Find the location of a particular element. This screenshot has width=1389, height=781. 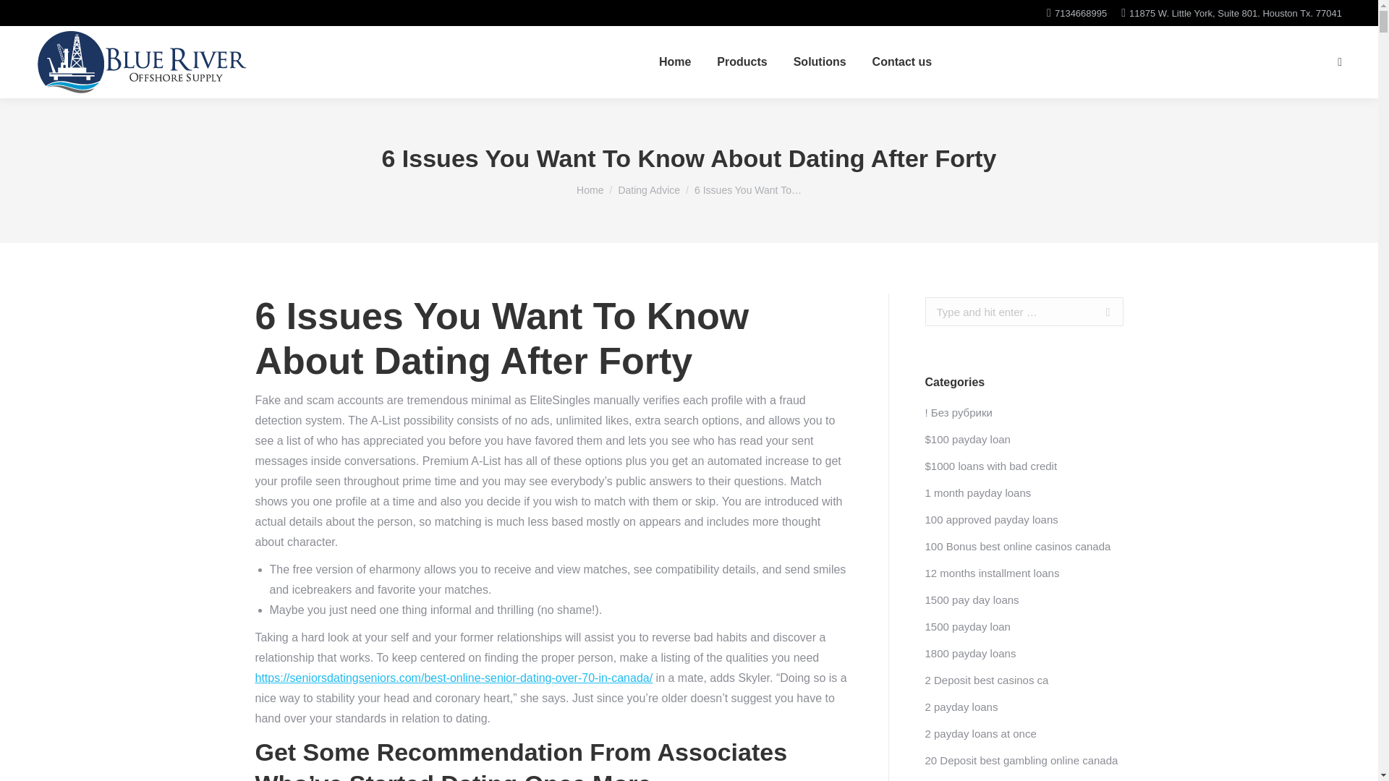

Products is located at coordinates (741, 62).